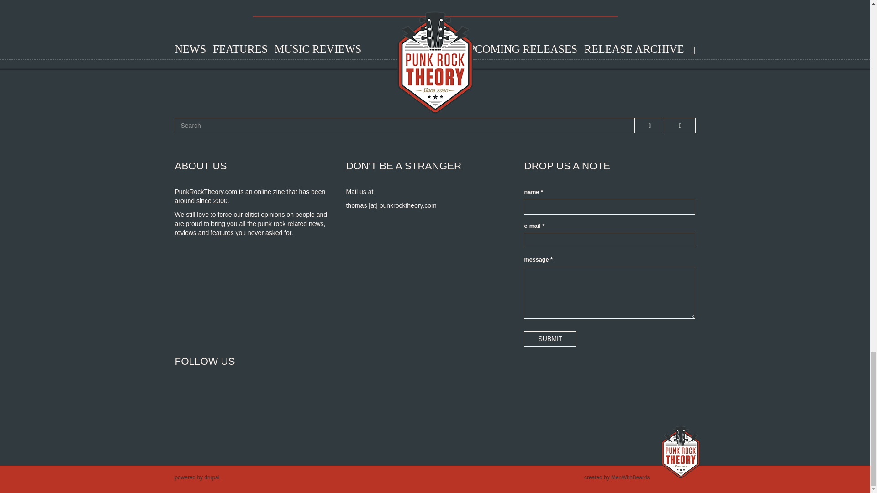  What do you see at coordinates (212, 477) in the screenshot?
I see `drupal` at bounding box center [212, 477].